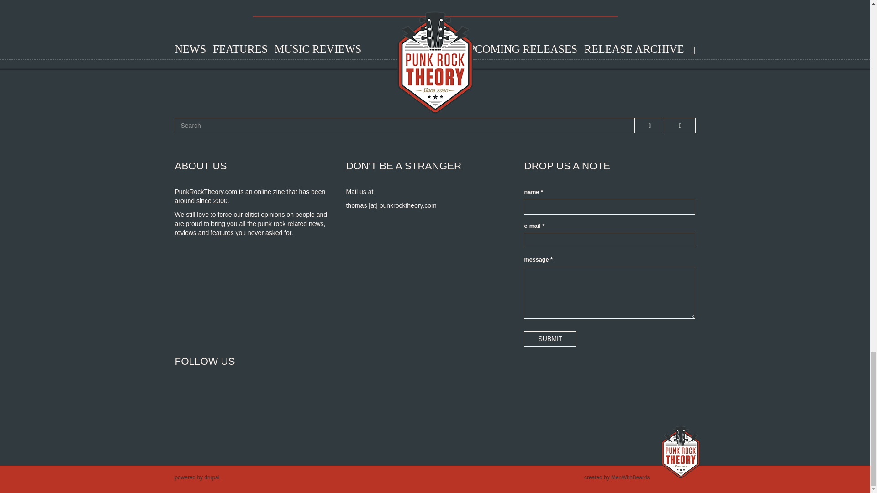  What do you see at coordinates (212, 477) in the screenshot?
I see `drupal` at bounding box center [212, 477].